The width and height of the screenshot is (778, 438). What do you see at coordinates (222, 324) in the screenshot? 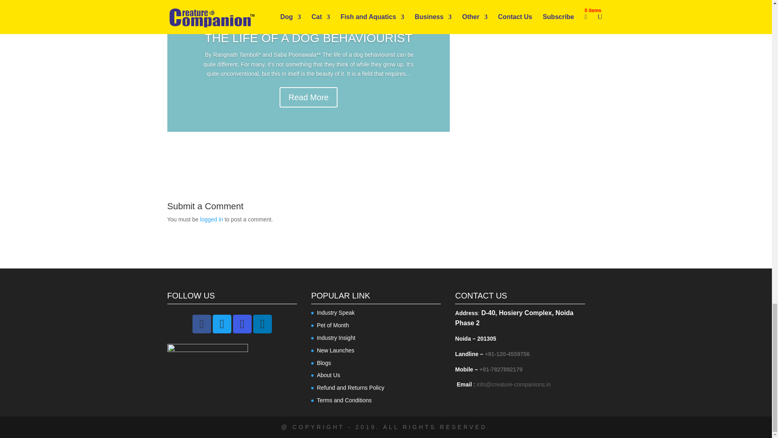
I see `Twitter` at bounding box center [222, 324].